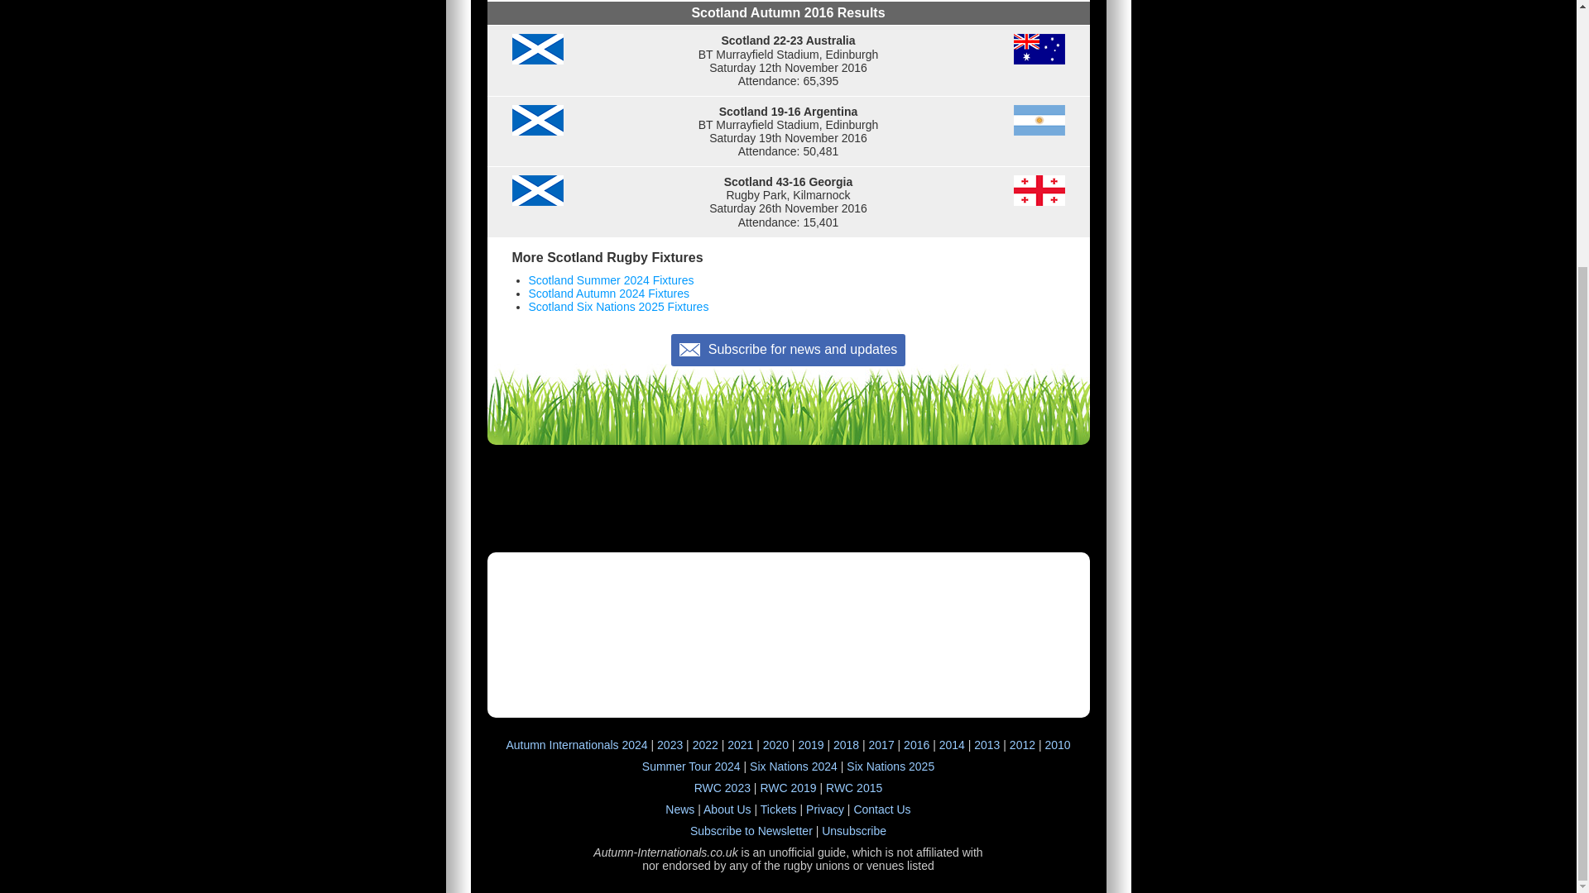  I want to click on About Us, so click(727, 809).